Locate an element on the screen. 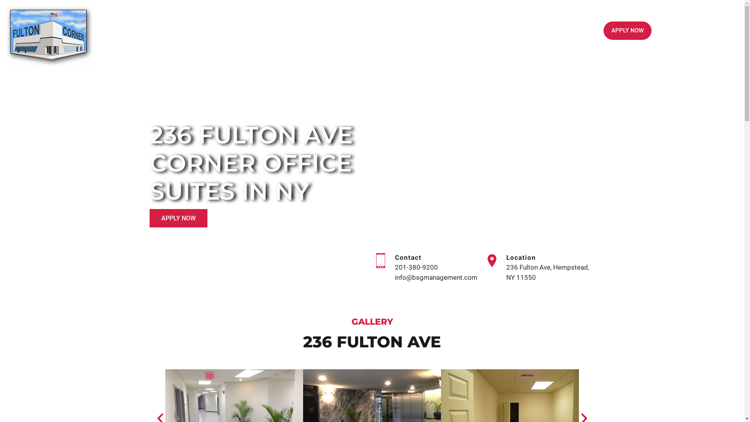  FEATURES is located at coordinates (531, 31).